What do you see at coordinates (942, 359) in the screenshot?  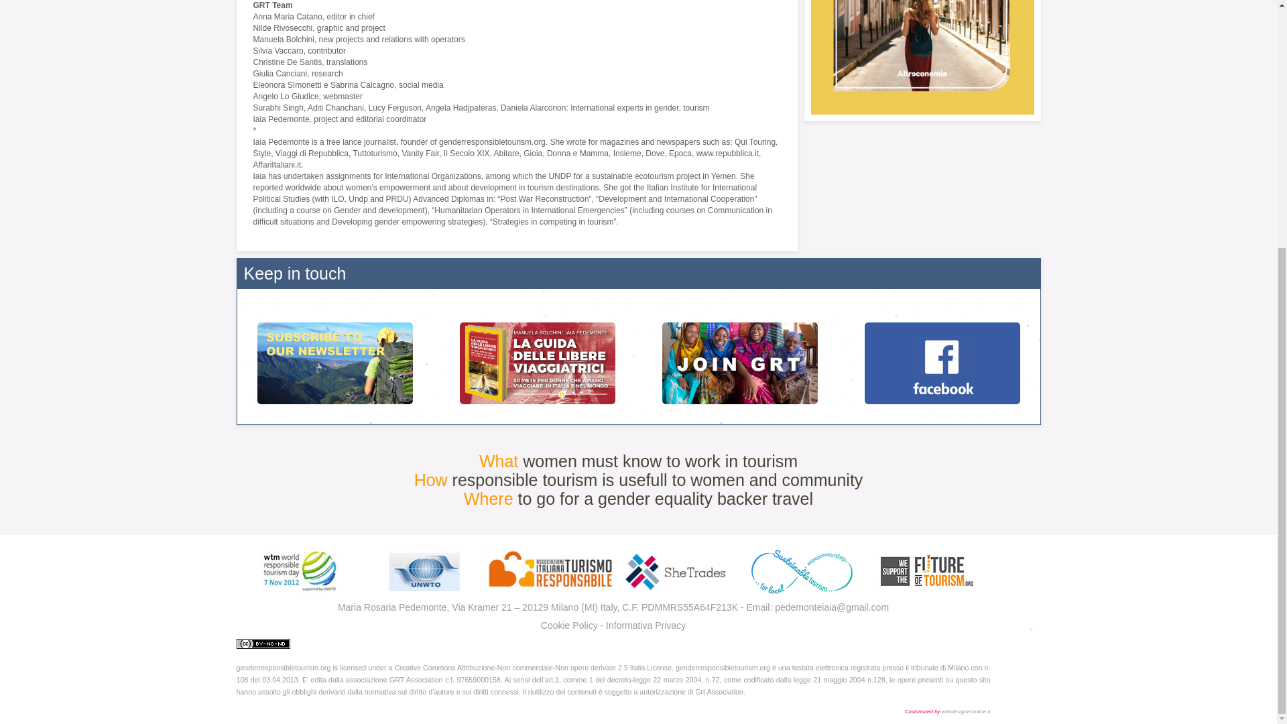 I see `Facebook` at bounding box center [942, 359].